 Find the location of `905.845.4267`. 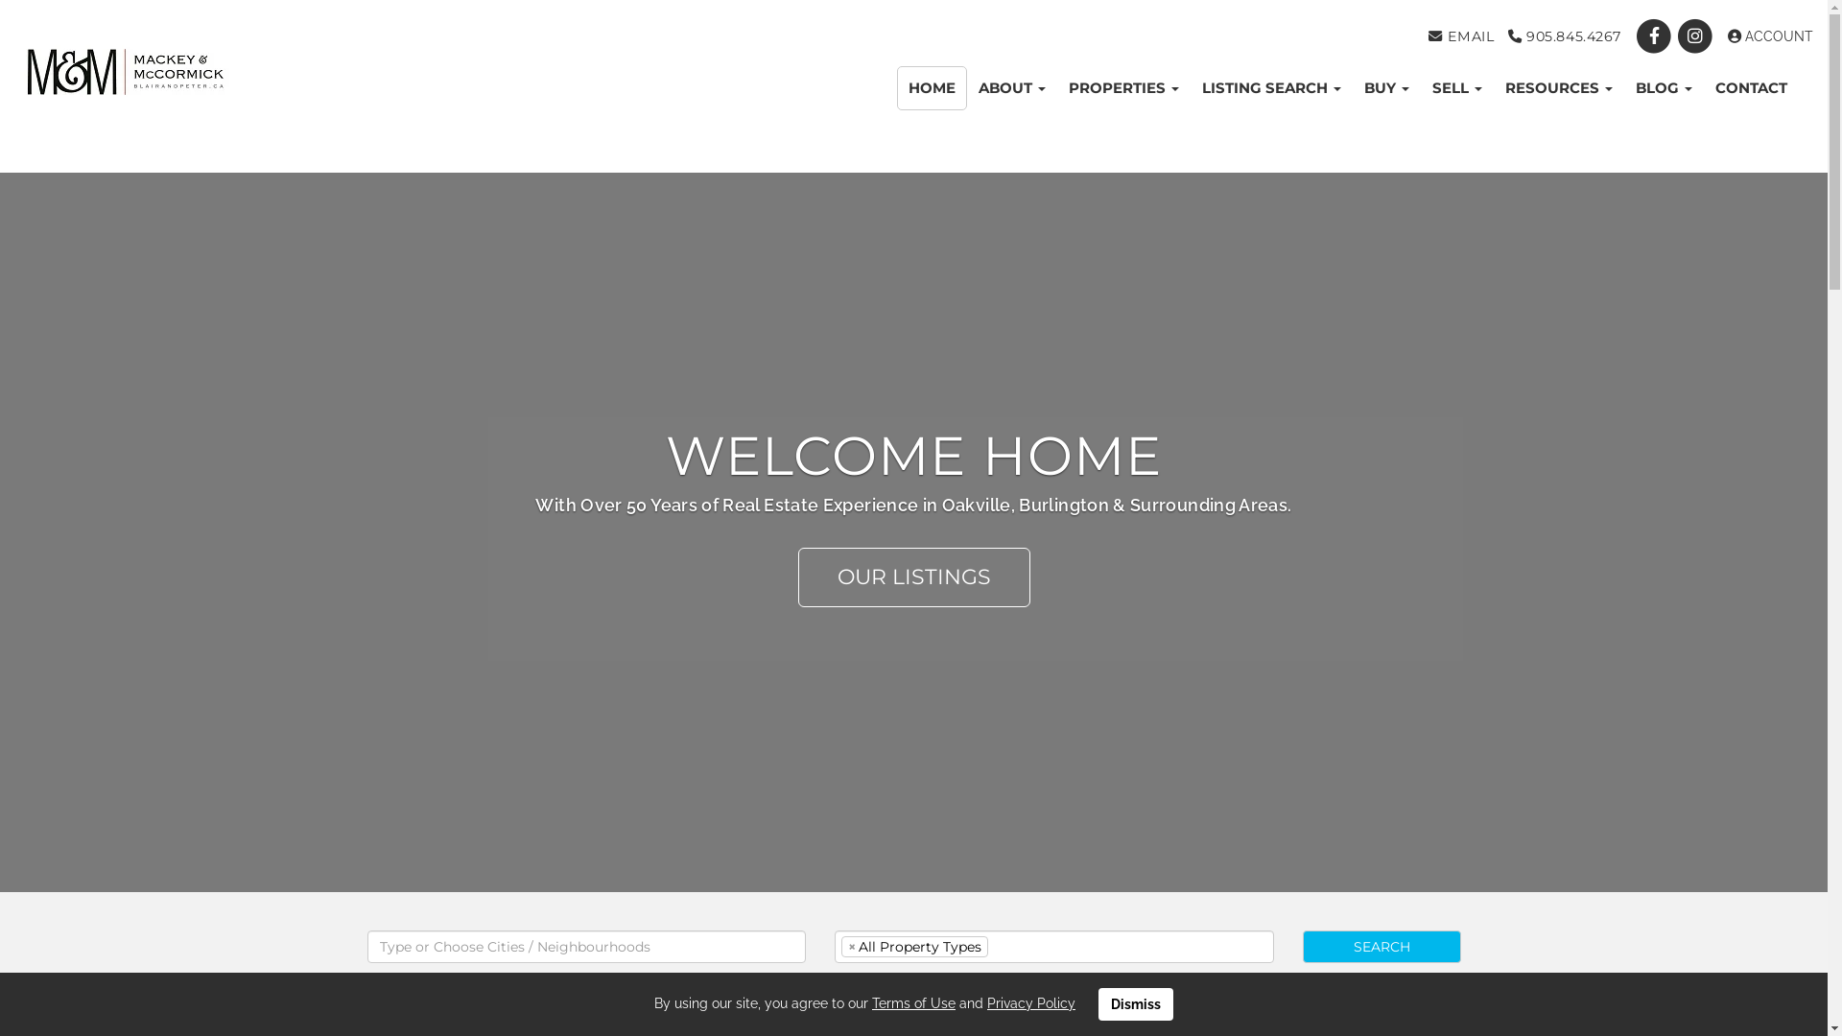

905.845.4267 is located at coordinates (1565, 36).